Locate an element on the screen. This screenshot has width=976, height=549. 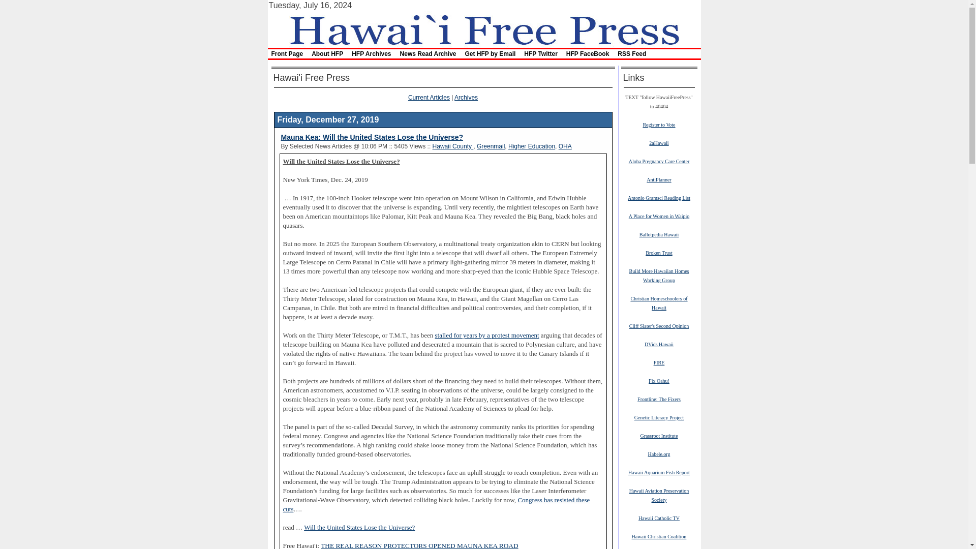
Ballotpedia Hawaii is located at coordinates (659, 234).